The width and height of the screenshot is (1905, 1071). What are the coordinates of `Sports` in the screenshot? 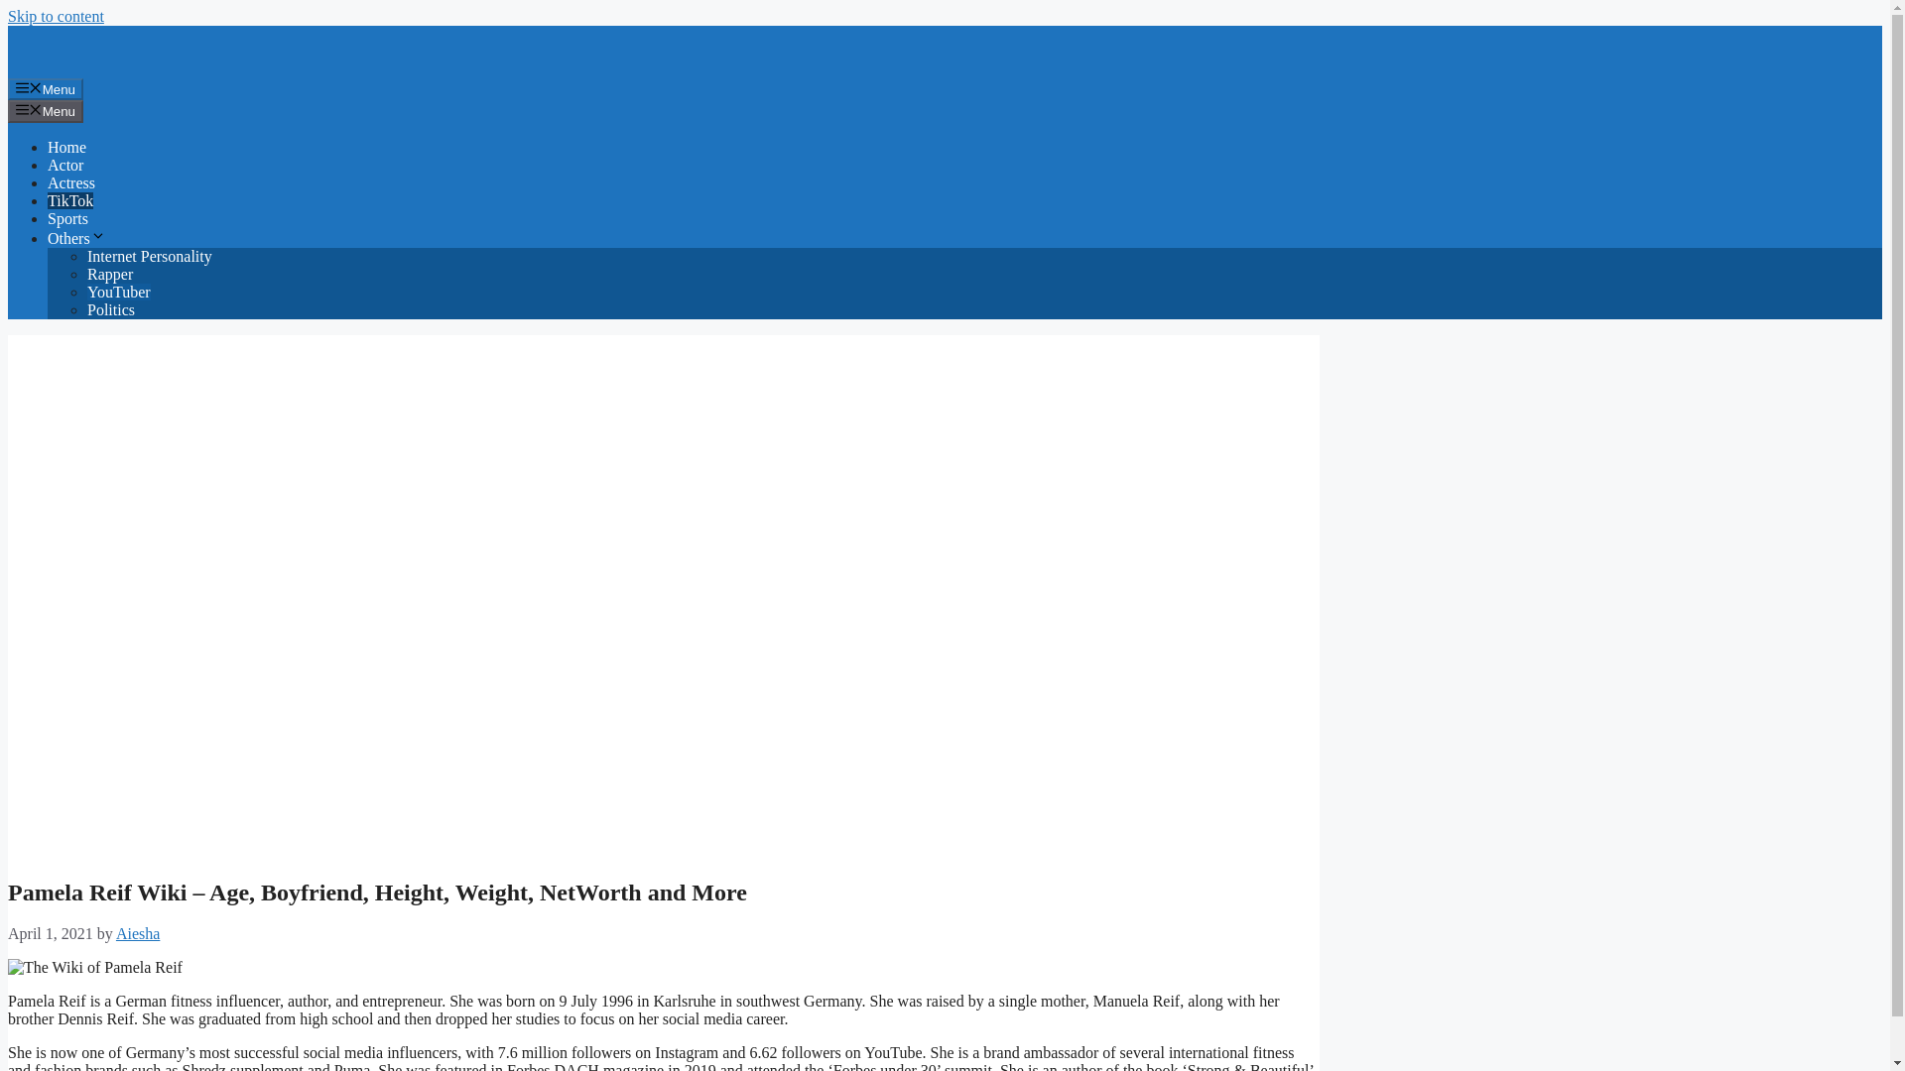 It's located at (67, 218).